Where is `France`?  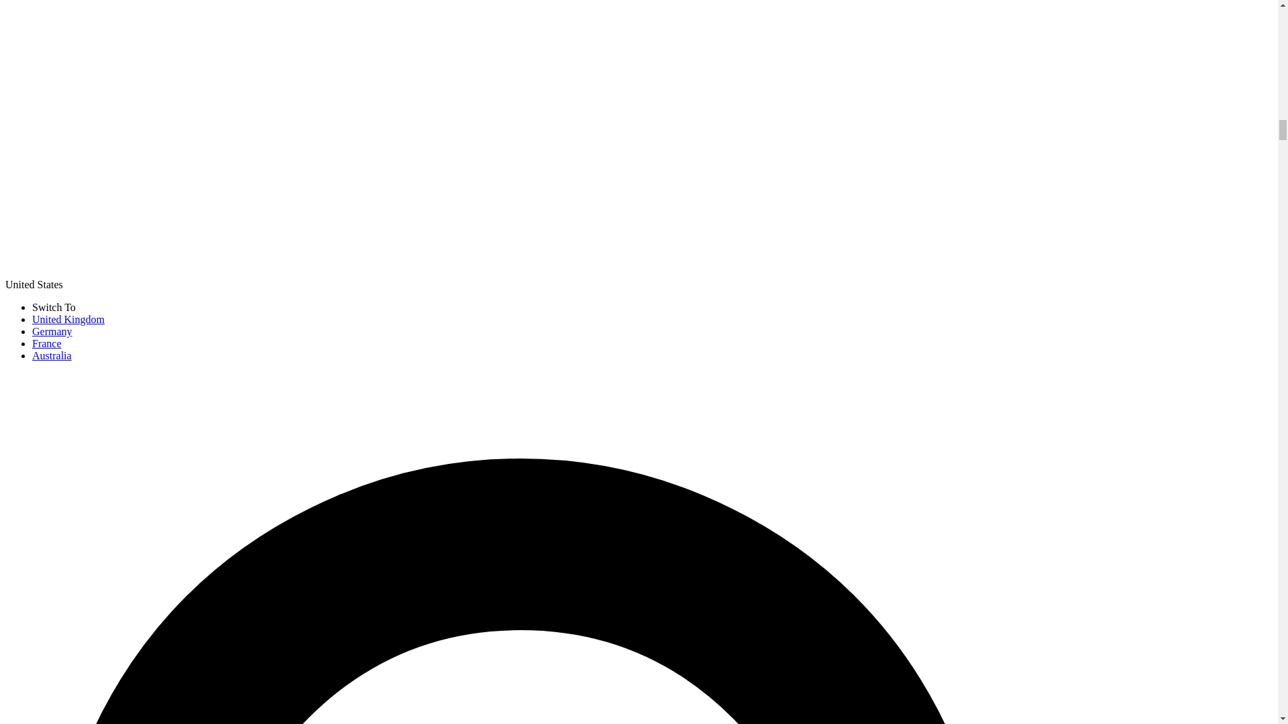 France is located at coordinates (47, 343).